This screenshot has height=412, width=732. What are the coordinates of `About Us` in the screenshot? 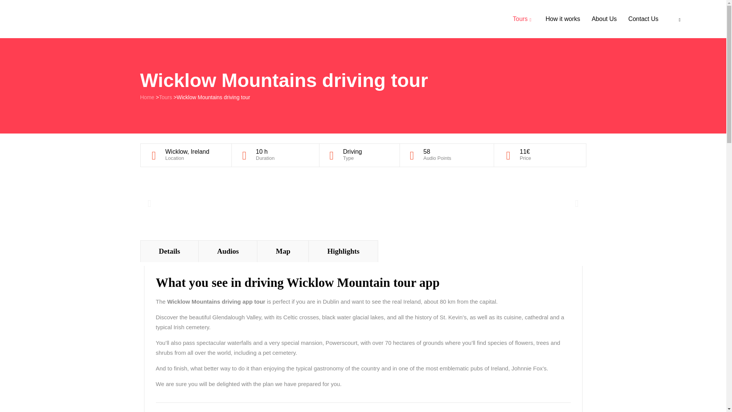 It's located at (604, 19).